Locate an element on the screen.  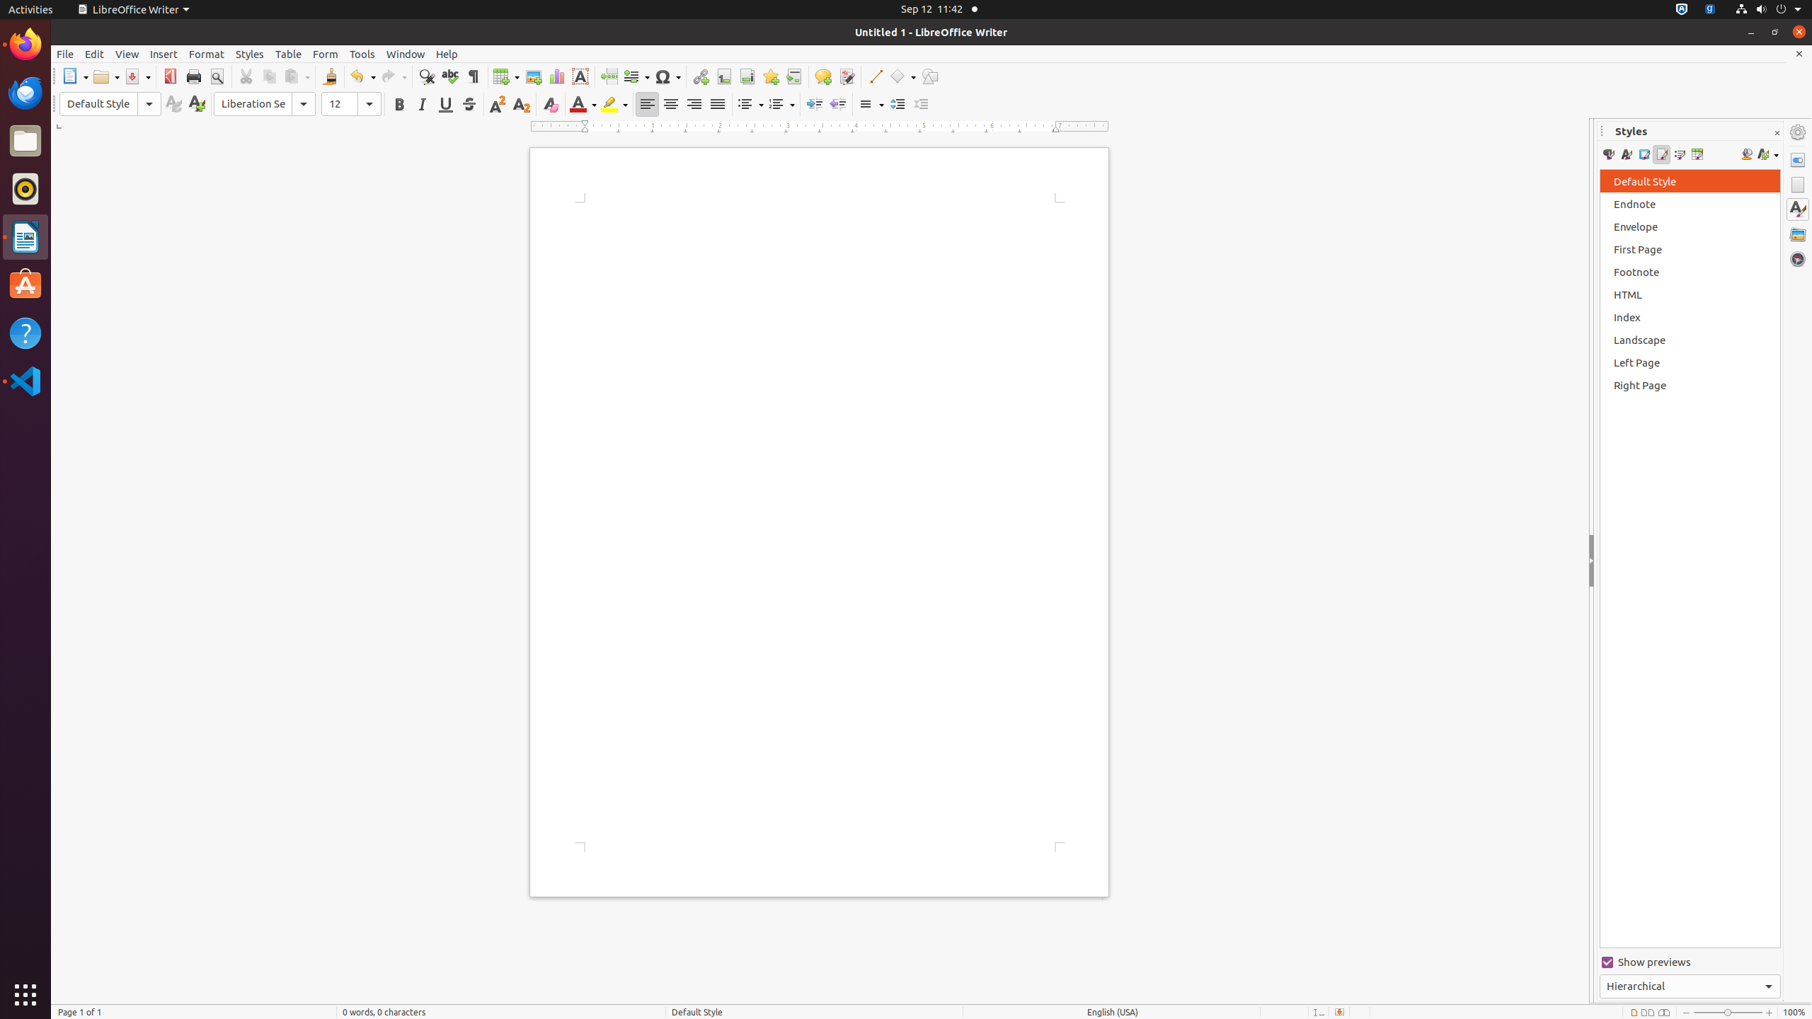
Rhythmbox is located at coordinates (25, 189).